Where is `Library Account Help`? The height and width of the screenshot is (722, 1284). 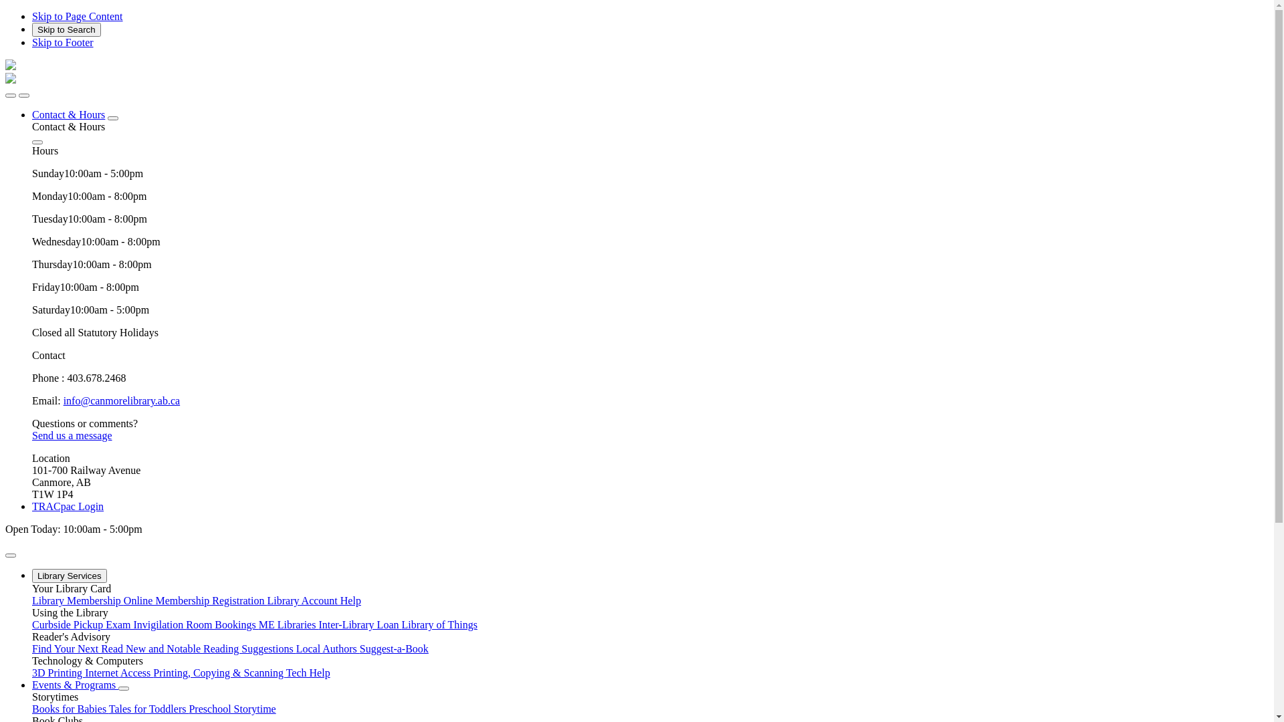 Library Account Help is located at coordinates (314, 600).